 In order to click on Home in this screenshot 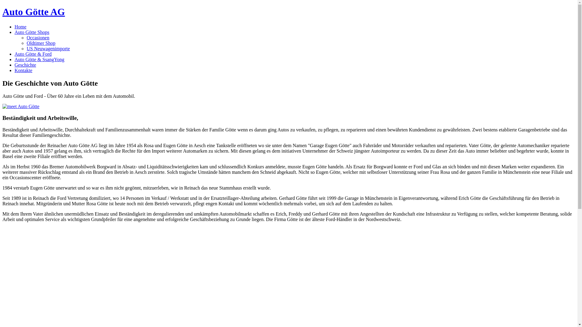, I will do `click(21, 27)`.